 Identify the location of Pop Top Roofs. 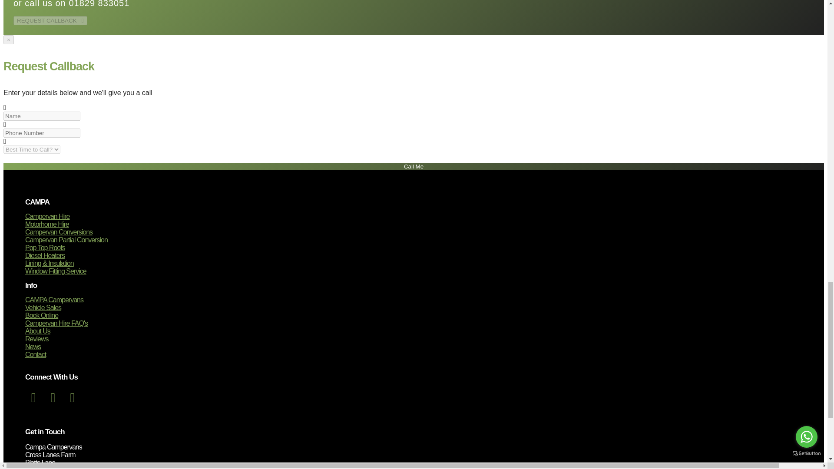
(45, 248).